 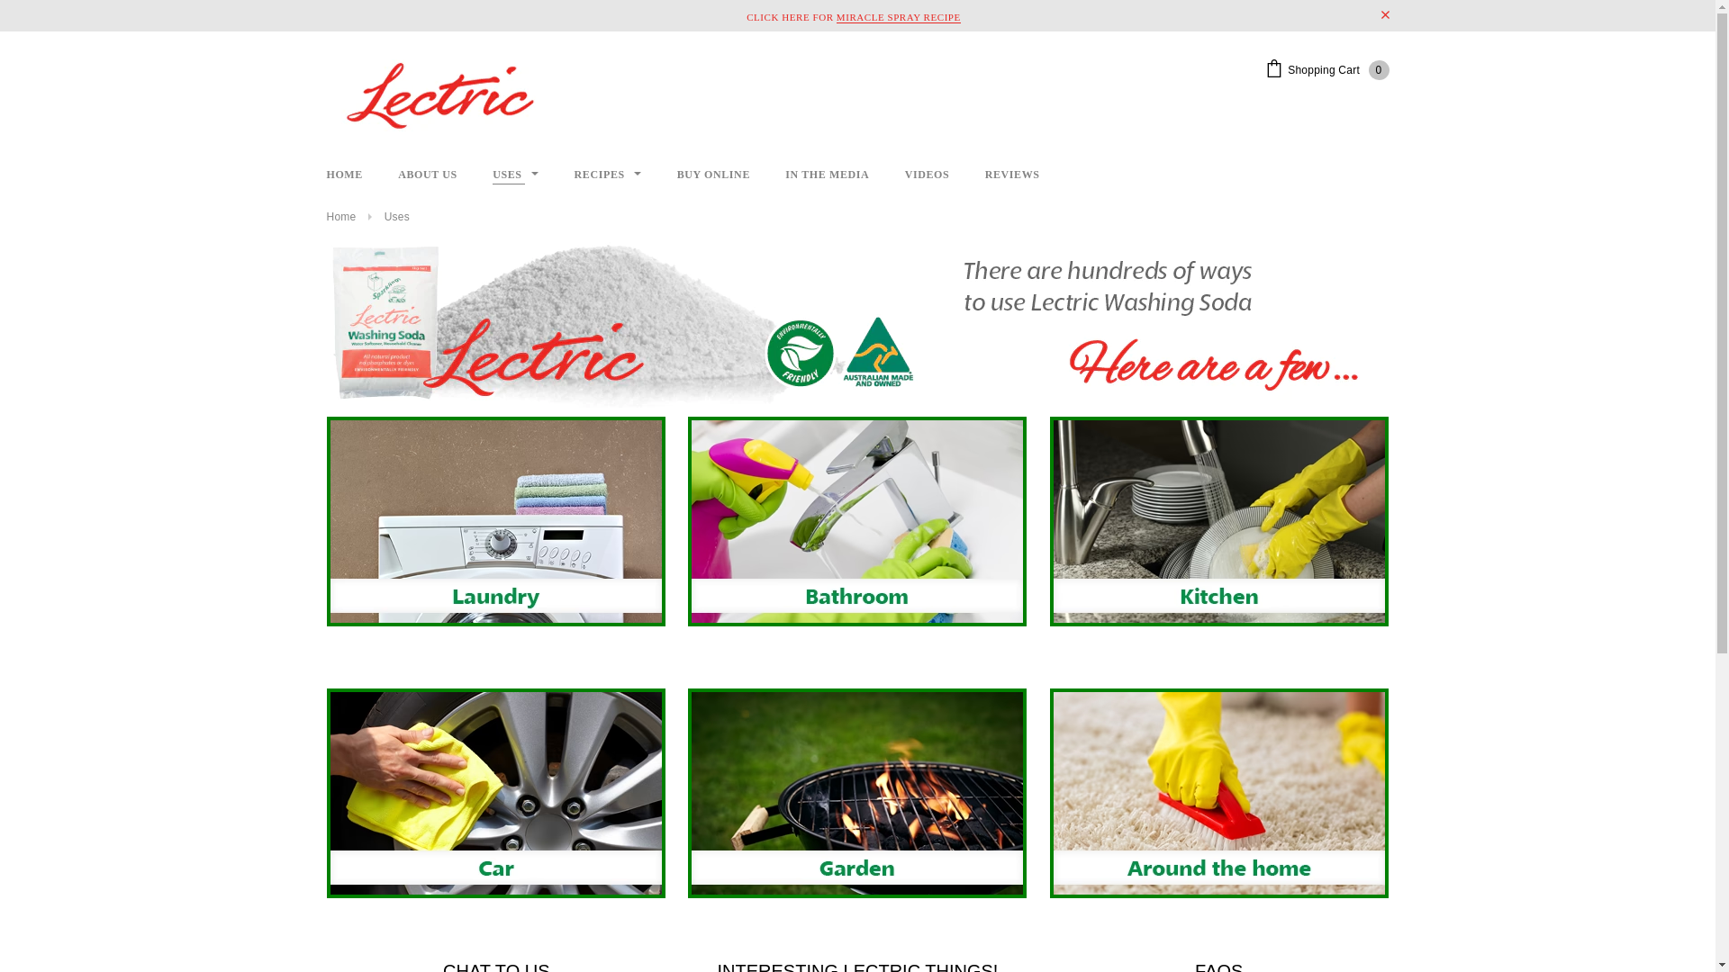 What do you see at coordinates (609, 175) in the screenshot?
I see `RECIPES` at bounding box center [609, 175].